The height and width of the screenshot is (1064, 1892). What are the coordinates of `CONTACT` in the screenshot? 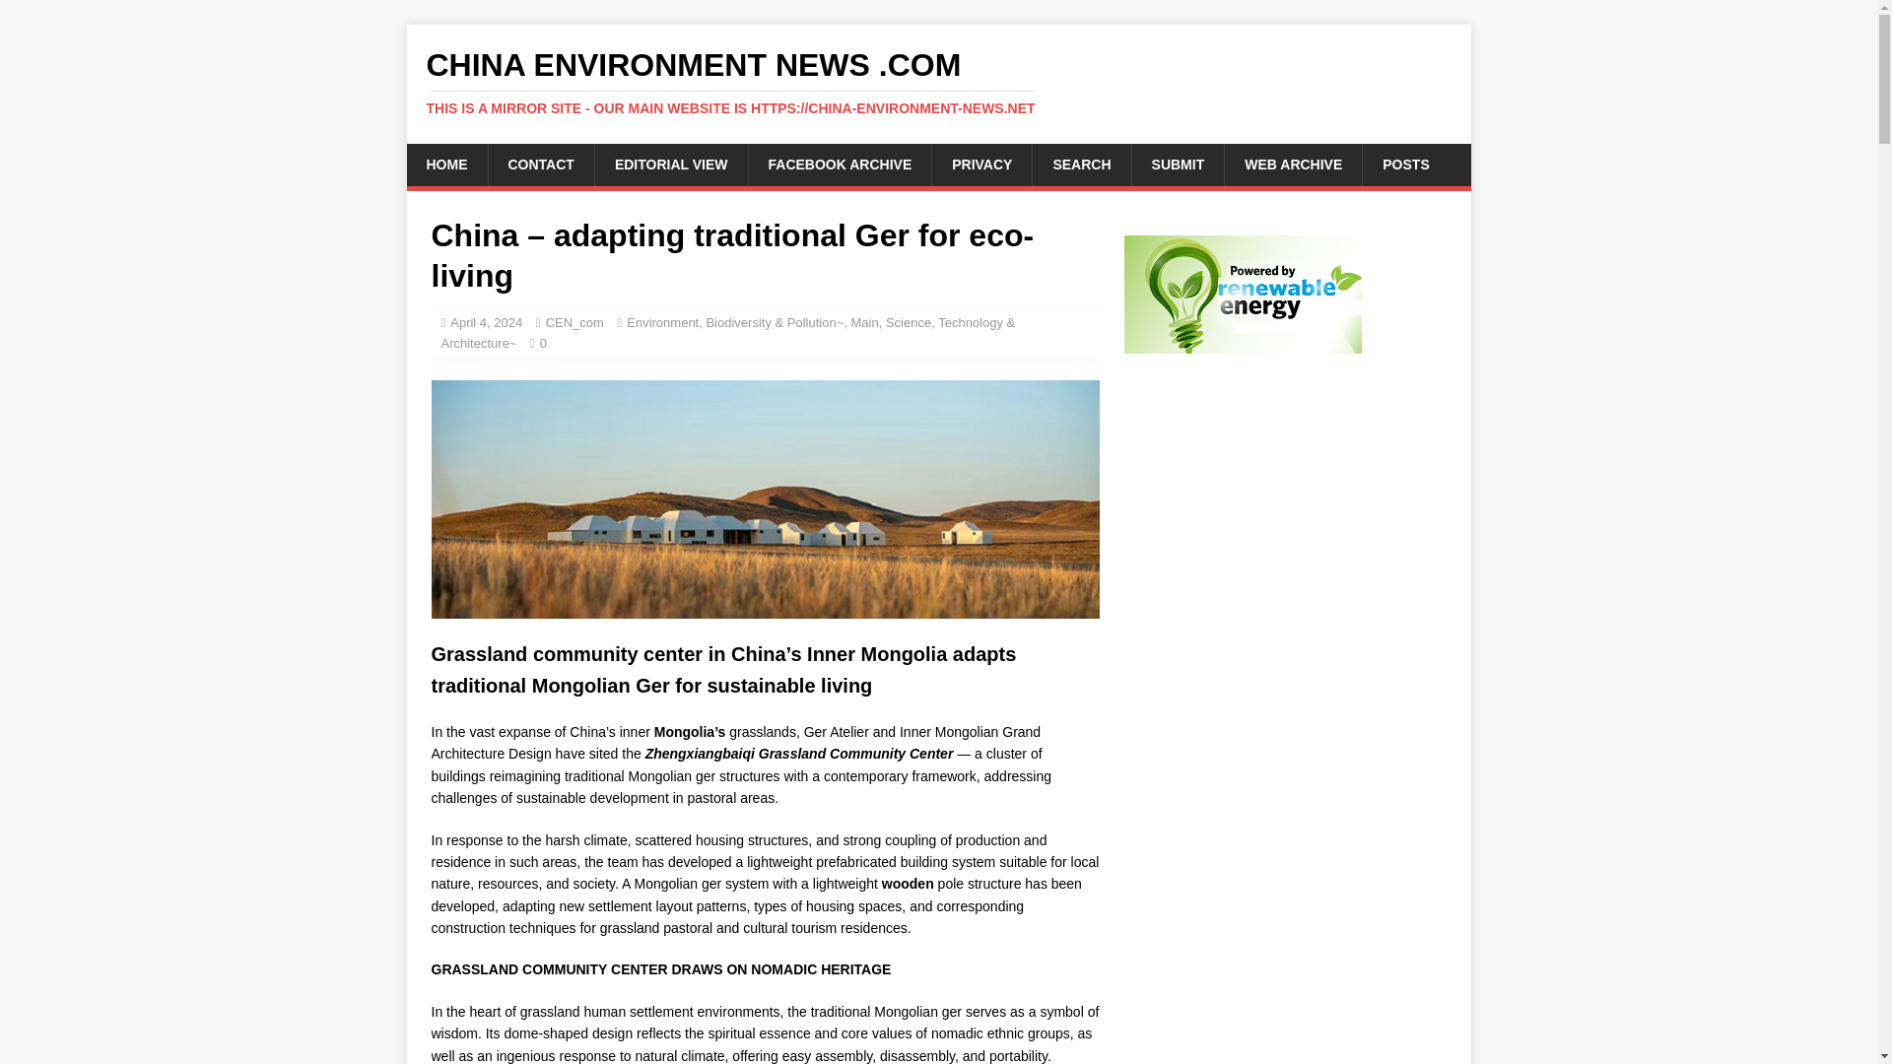 It's located at (540, 164).